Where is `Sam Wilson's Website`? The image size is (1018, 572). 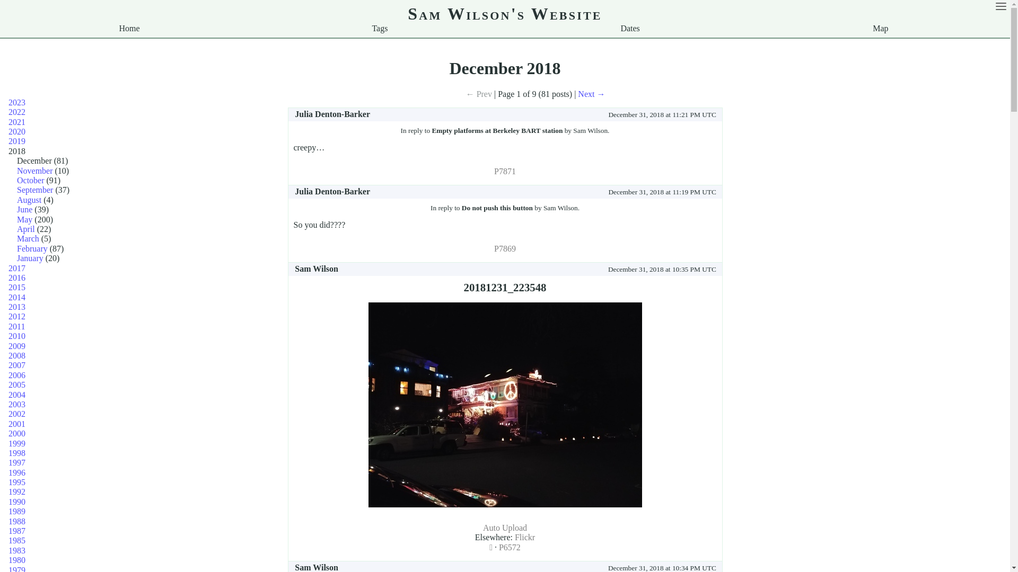
Sam Wilson's Website is located at coordinates (505, 14).